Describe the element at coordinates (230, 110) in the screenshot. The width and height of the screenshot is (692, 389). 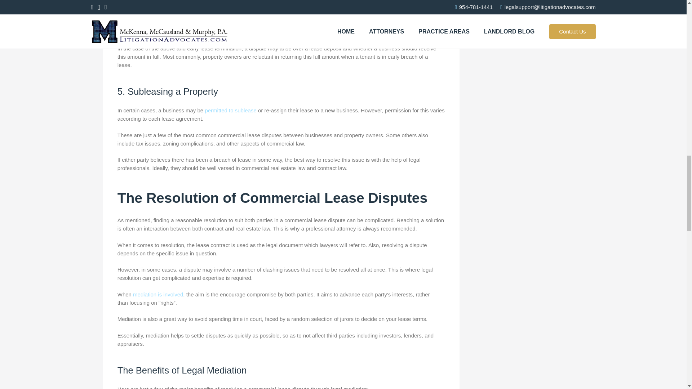
I see `permitted to sublease` at that location.